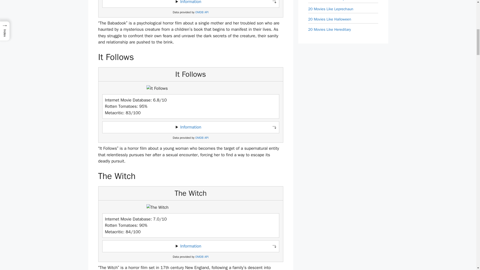 The height and width of the screenshot is (270, 480). Describe the element at coordinates (202, 256) in the screenshot. I see `OMDB API` at that location.